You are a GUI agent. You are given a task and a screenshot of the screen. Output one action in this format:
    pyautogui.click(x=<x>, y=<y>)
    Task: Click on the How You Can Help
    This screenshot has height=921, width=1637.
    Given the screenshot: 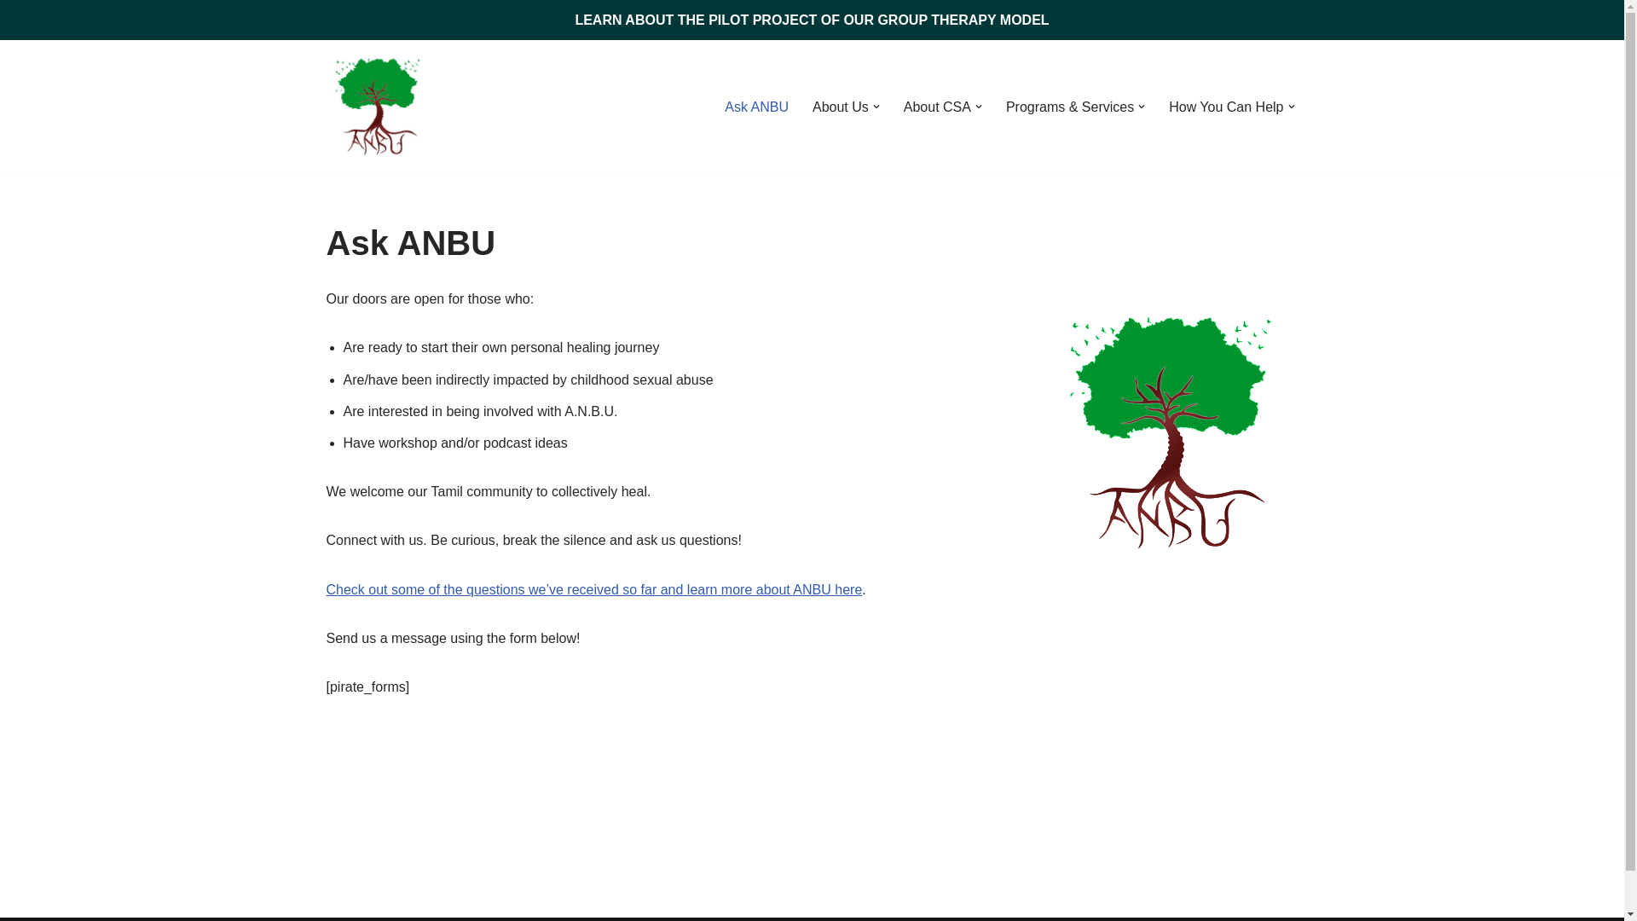 What is the action you would take?
    pyautogui.click(x=1226, y=107)
    